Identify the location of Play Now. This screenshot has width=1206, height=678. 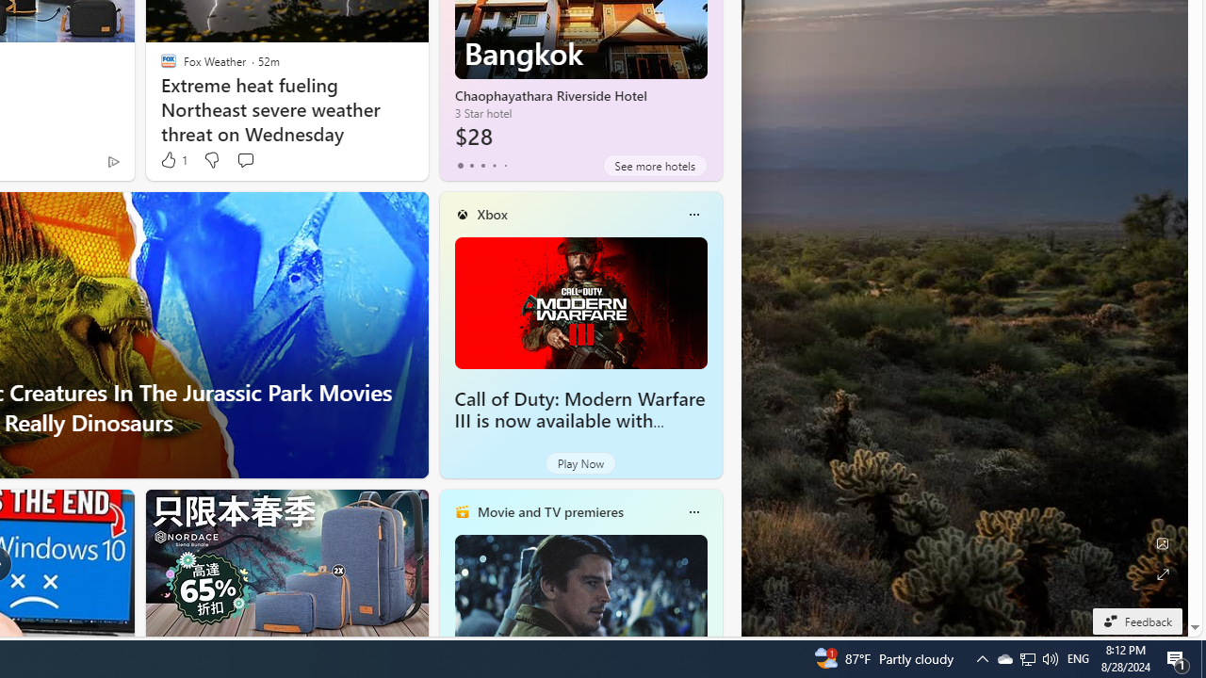
(580, 463).